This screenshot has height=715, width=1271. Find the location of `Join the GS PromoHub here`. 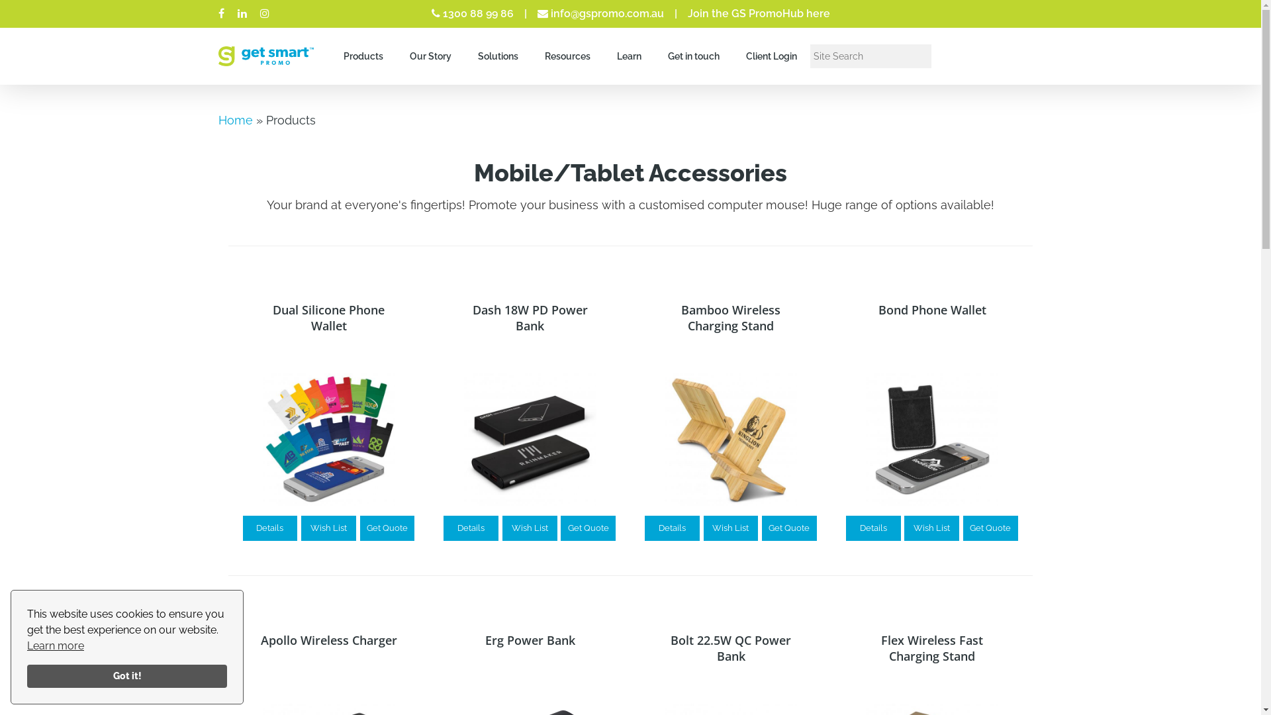

Join the GS PromoHub here is located at coordinates (759, 13).